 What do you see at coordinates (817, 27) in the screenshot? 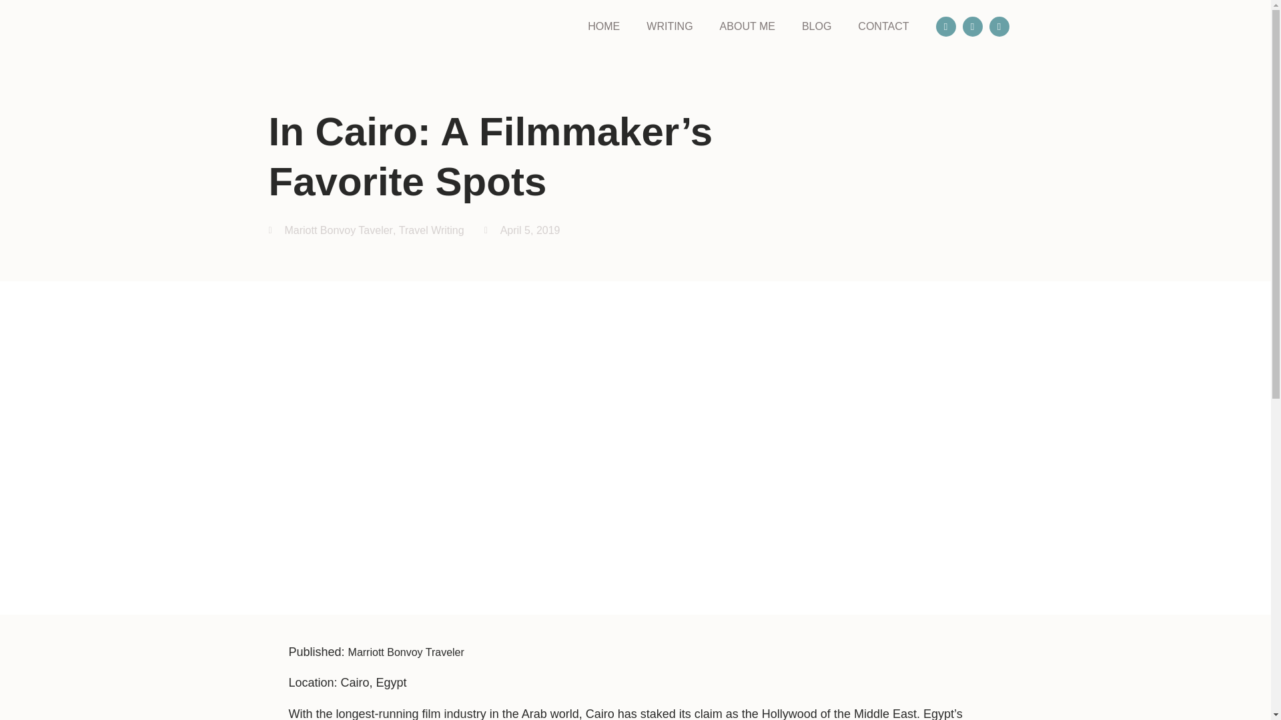
I see `BLOG` at bounding box center [817, 27].